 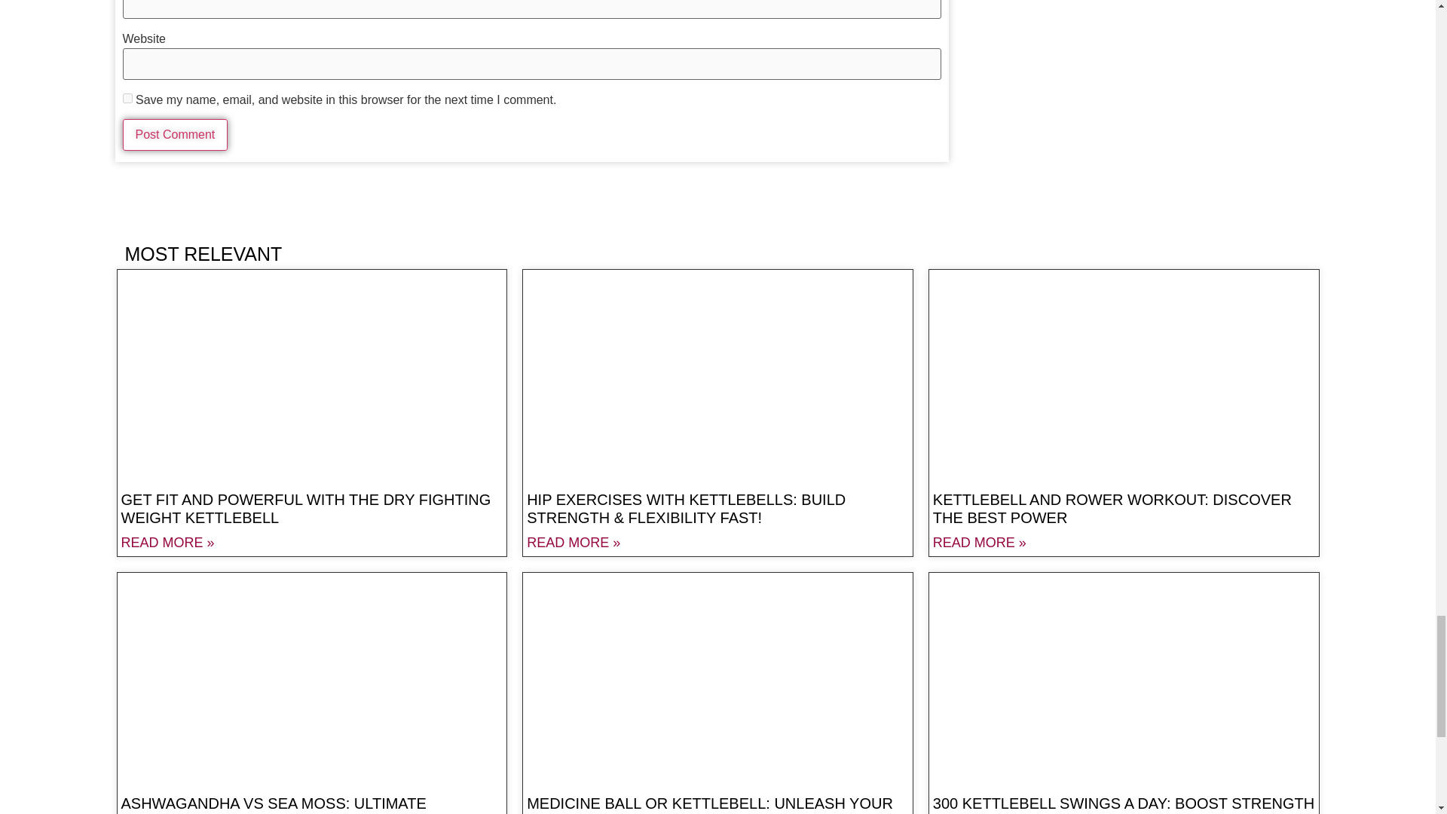 I want to click on yes, so click(x=127, y=98).